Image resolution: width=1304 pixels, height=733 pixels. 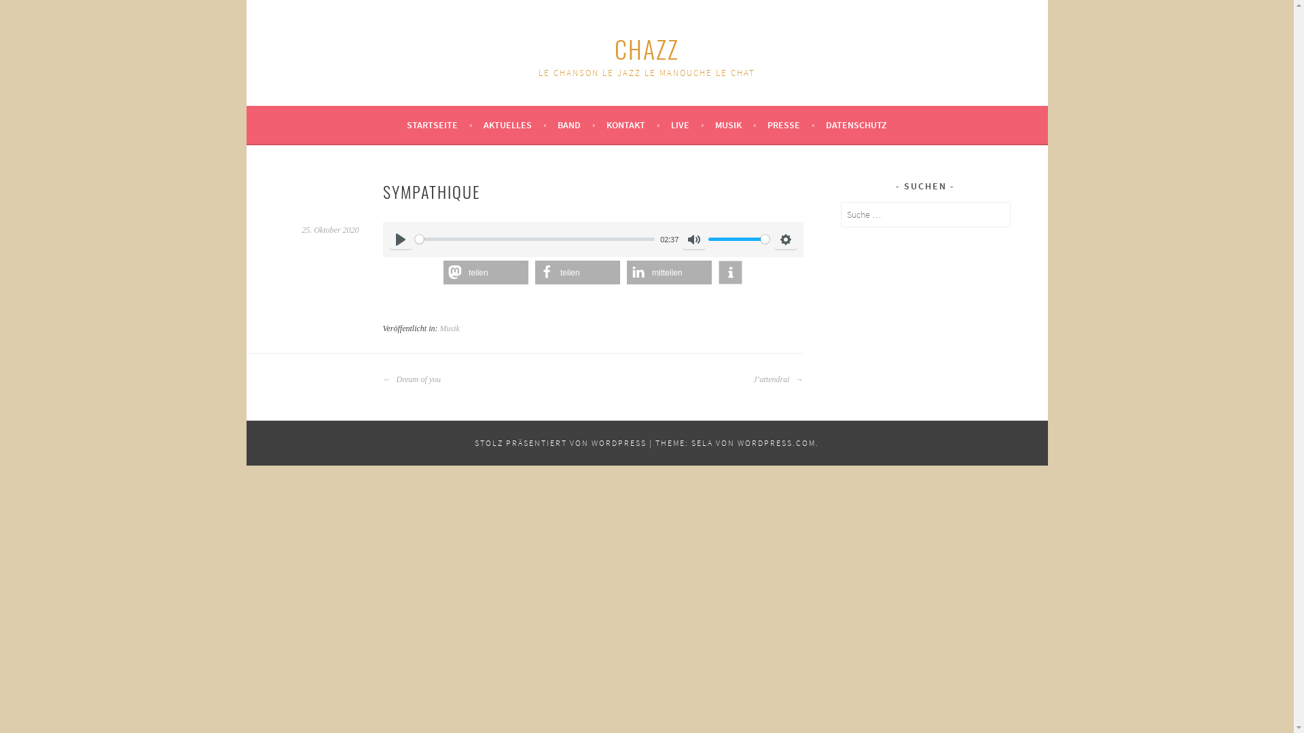 I want to click on teilen , so click(x=577, y=273).